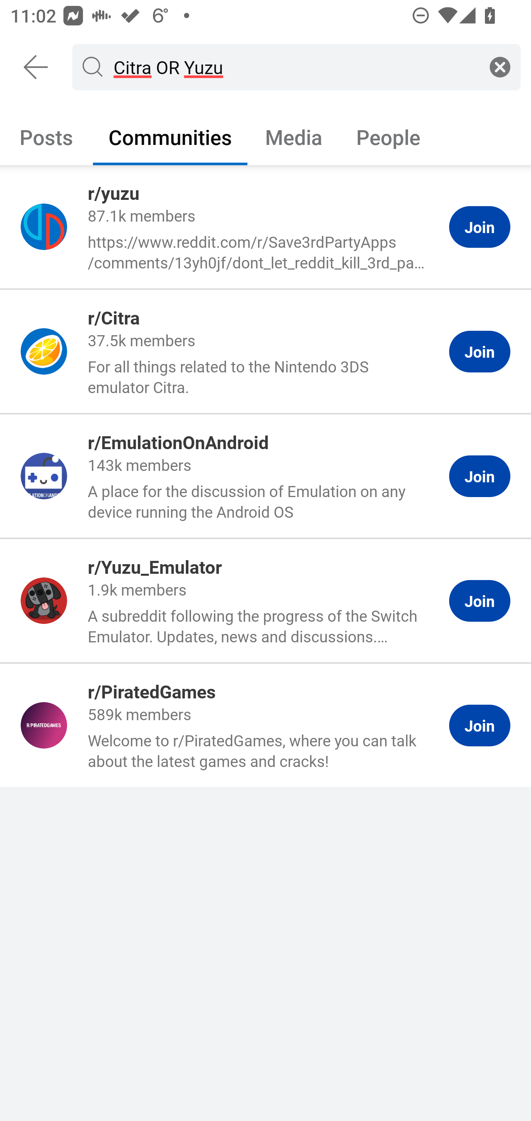 The image size is (531, 1121). Describe the element at coordinates (479, 227) in the screenshot. I see `Join` at that location.